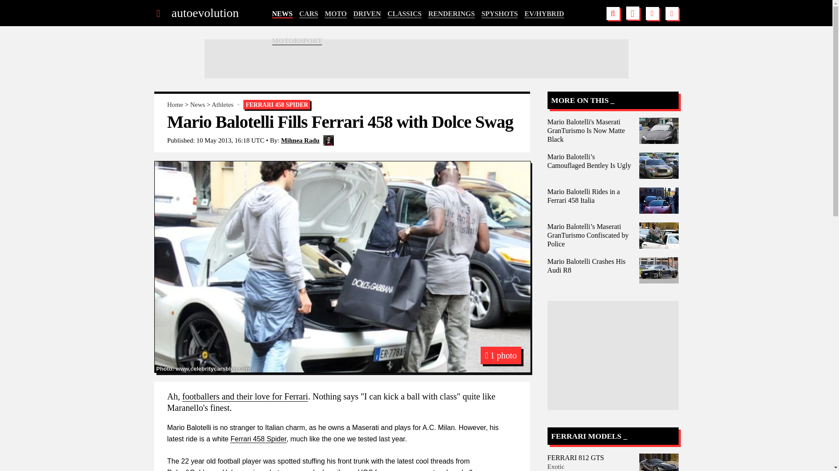 This screenshot has width=839, height=471. What do you see at coordinates (309, 14) in the screenshot?
I see `CARS` at bounding box center [309, 14].